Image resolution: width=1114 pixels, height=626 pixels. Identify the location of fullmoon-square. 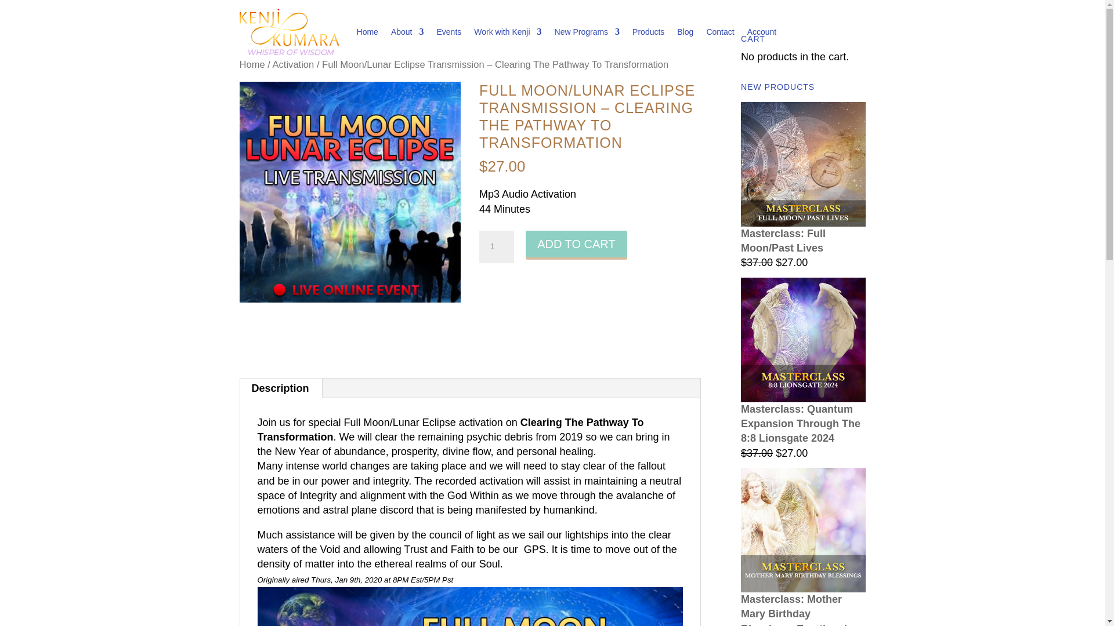
(350, 192).